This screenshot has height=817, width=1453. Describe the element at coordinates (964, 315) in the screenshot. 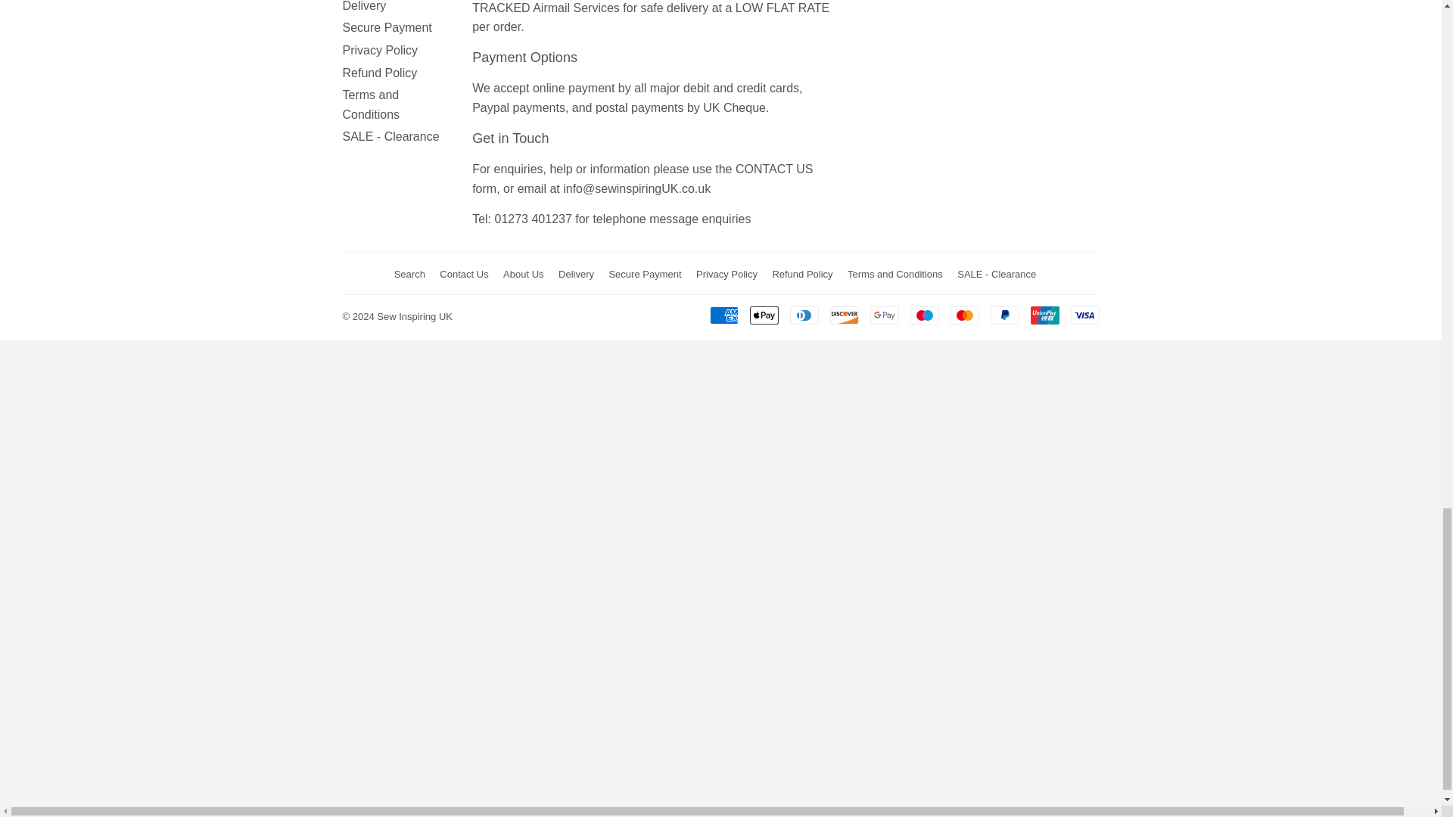

I see `Mastercard` at that location.